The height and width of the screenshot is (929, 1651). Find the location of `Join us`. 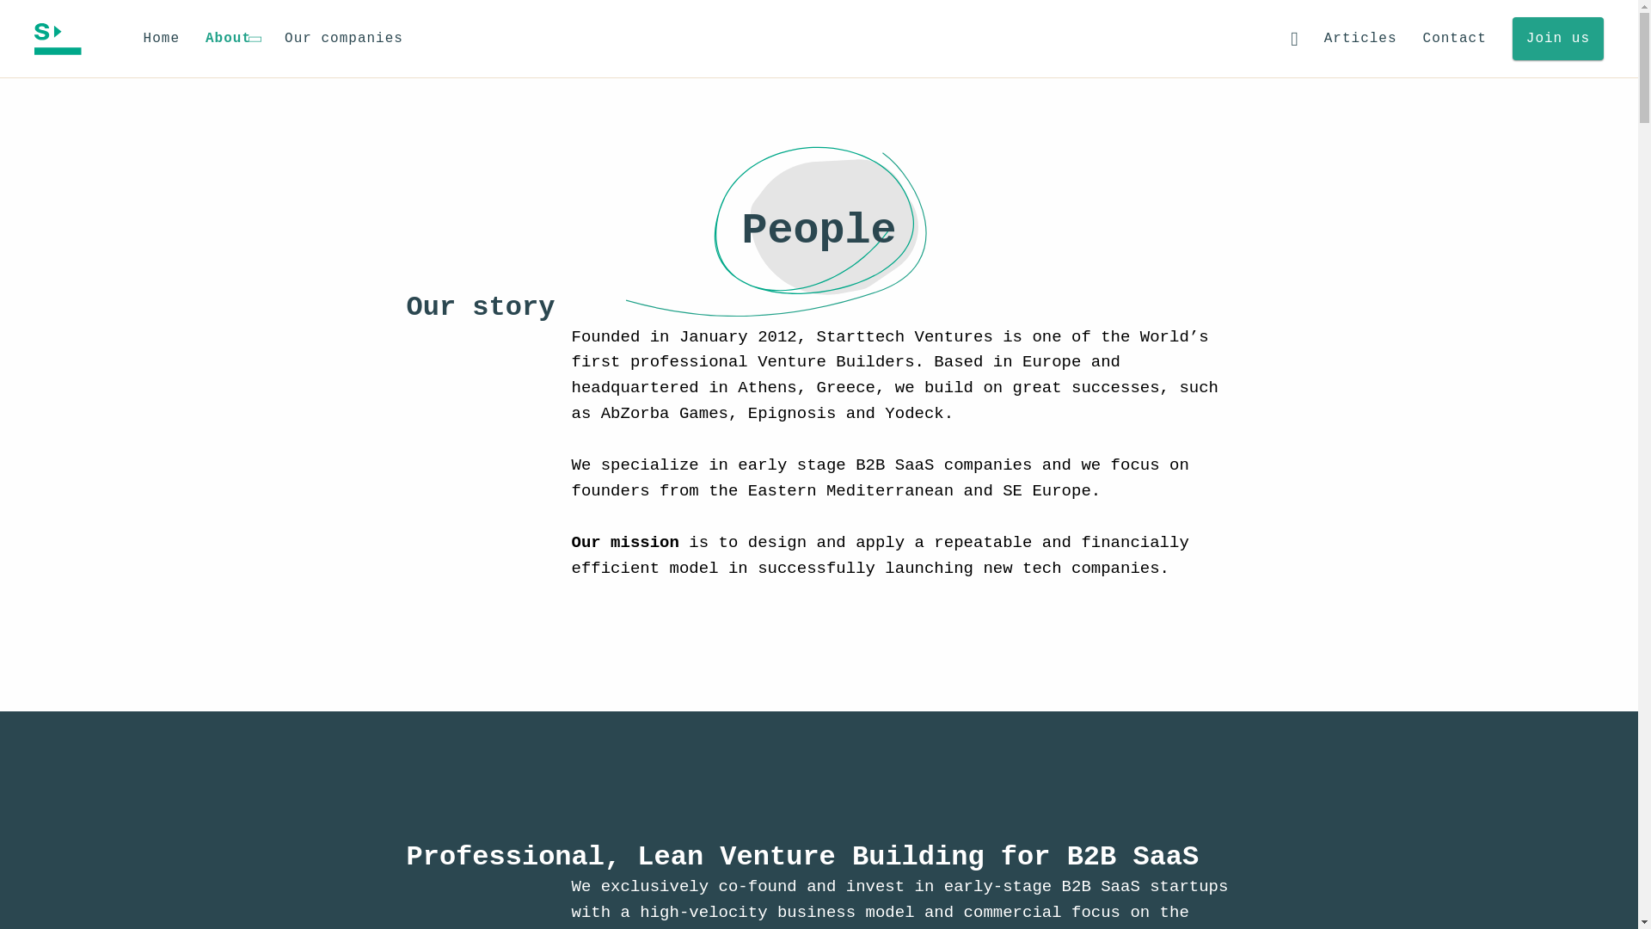

Join us is located at coordinates (1557, 39).